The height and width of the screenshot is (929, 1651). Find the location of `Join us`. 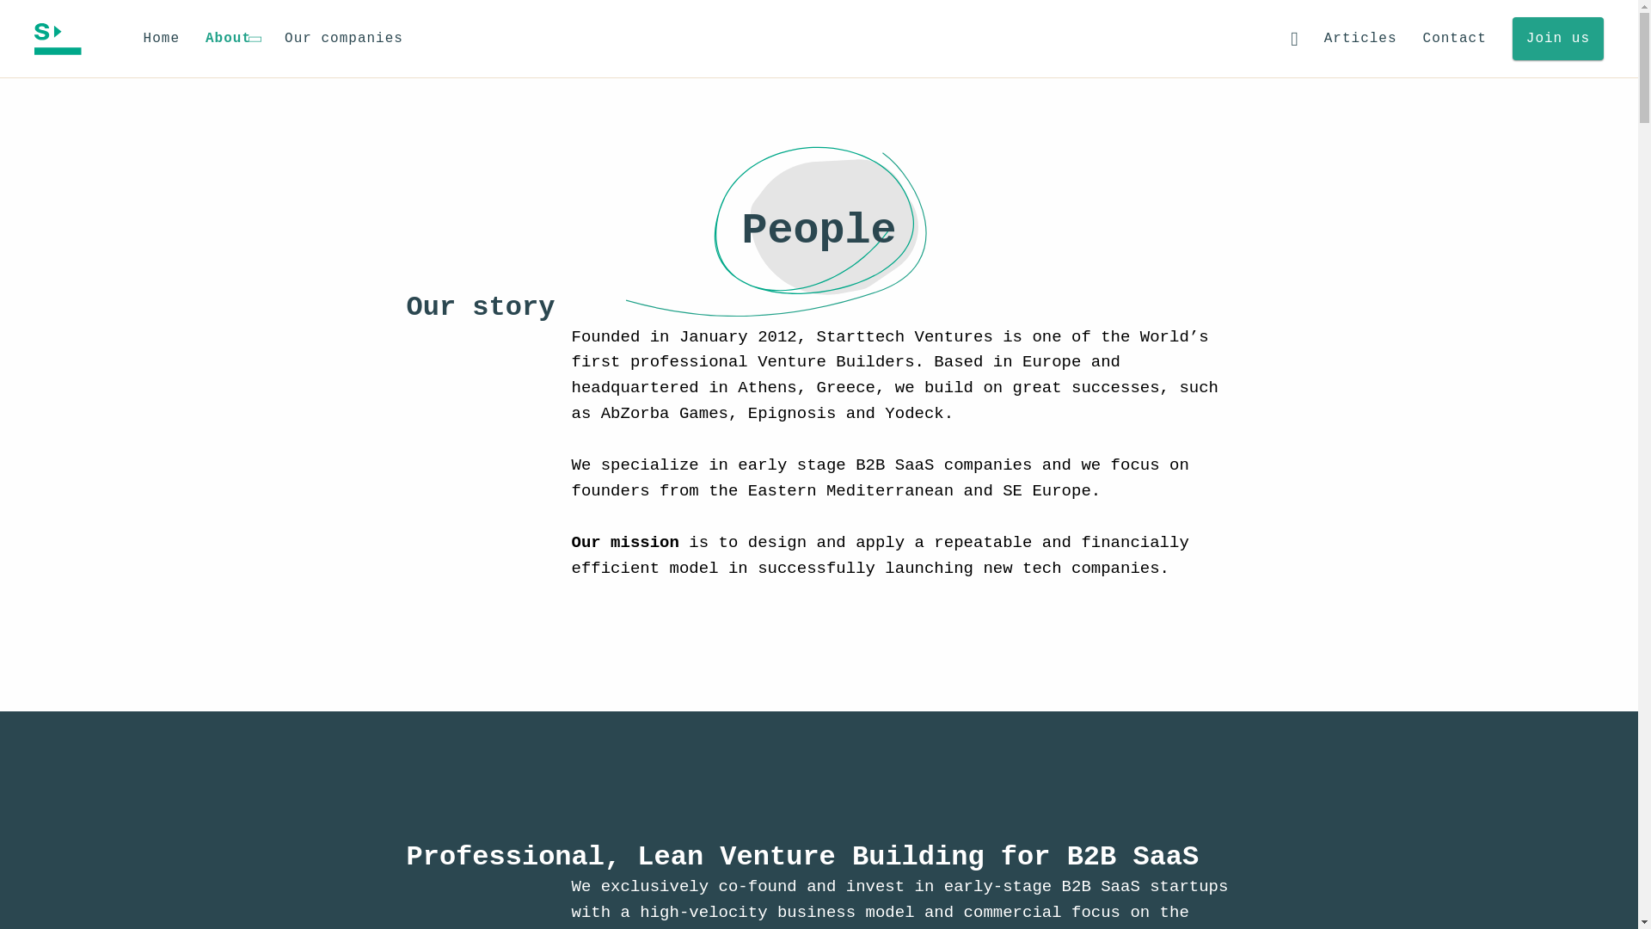

Join us is located at coordinates (1557, 39).